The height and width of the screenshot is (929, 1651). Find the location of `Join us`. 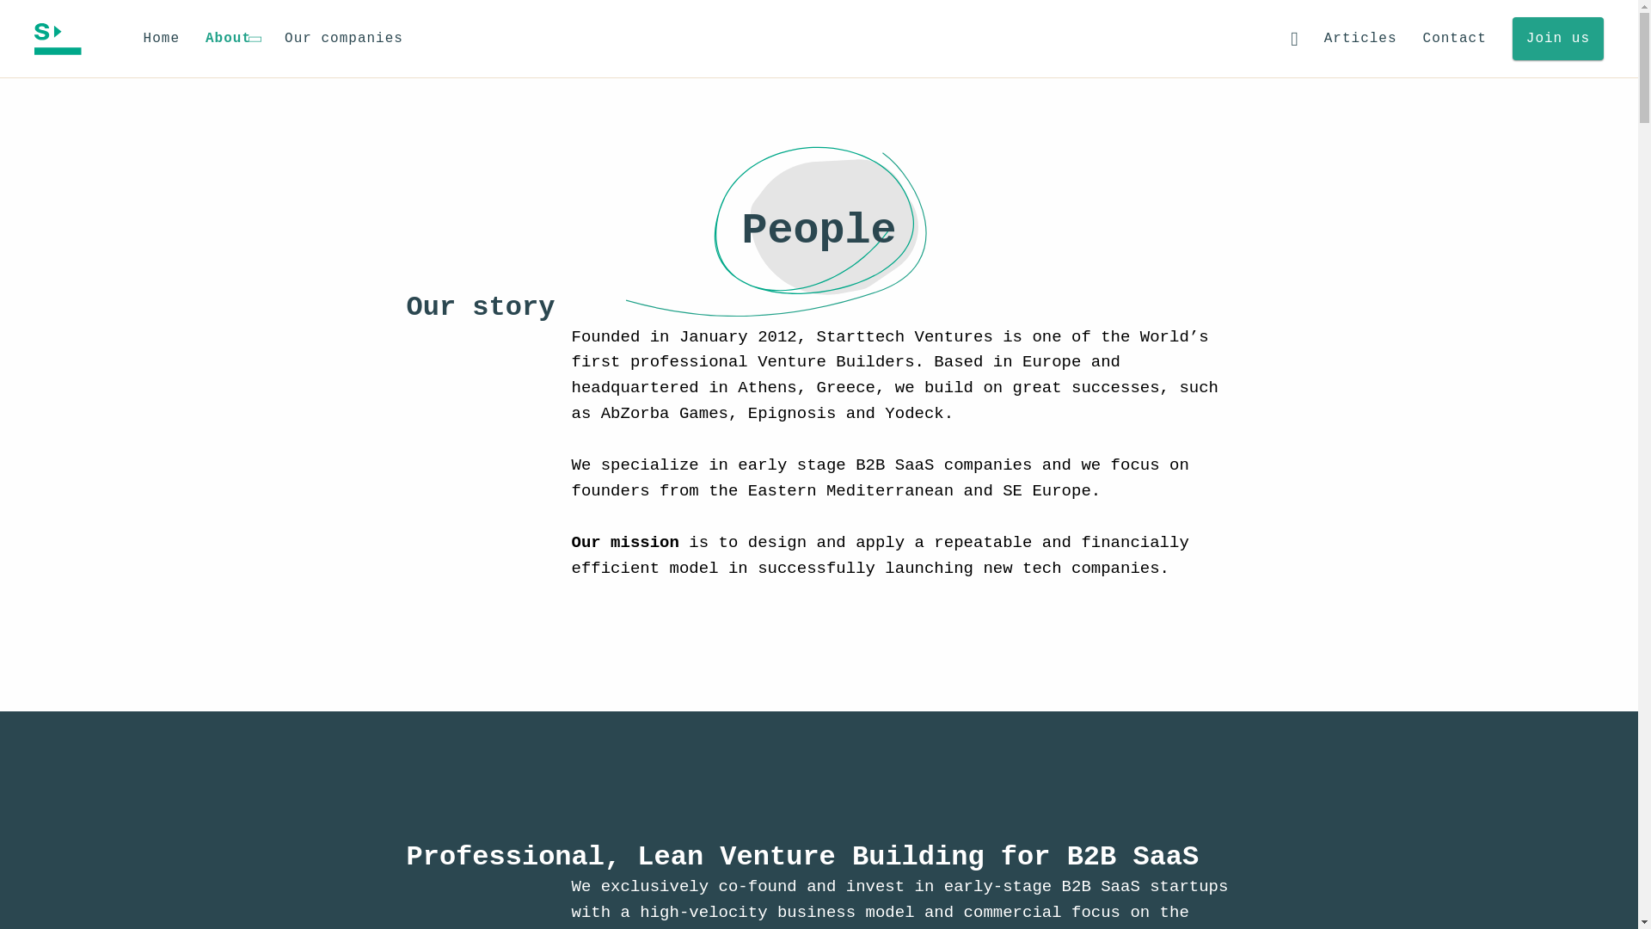

Join us is located at coordinates (1557, 39).